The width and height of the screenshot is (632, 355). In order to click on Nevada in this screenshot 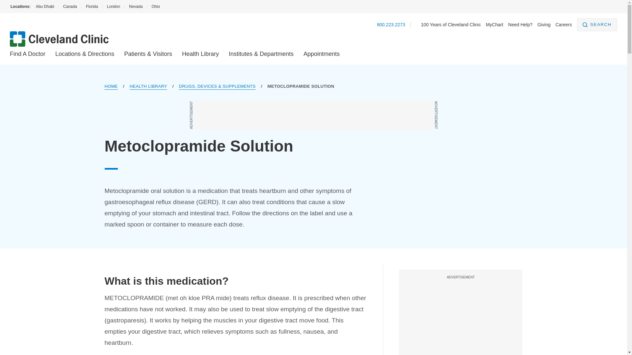, I will do `click(136, 7)`.